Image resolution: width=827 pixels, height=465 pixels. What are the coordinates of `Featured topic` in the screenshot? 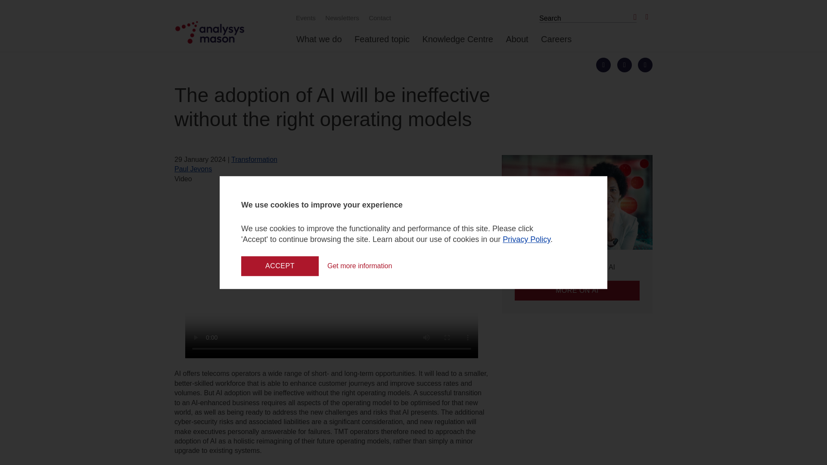 It's located at (382, 43).